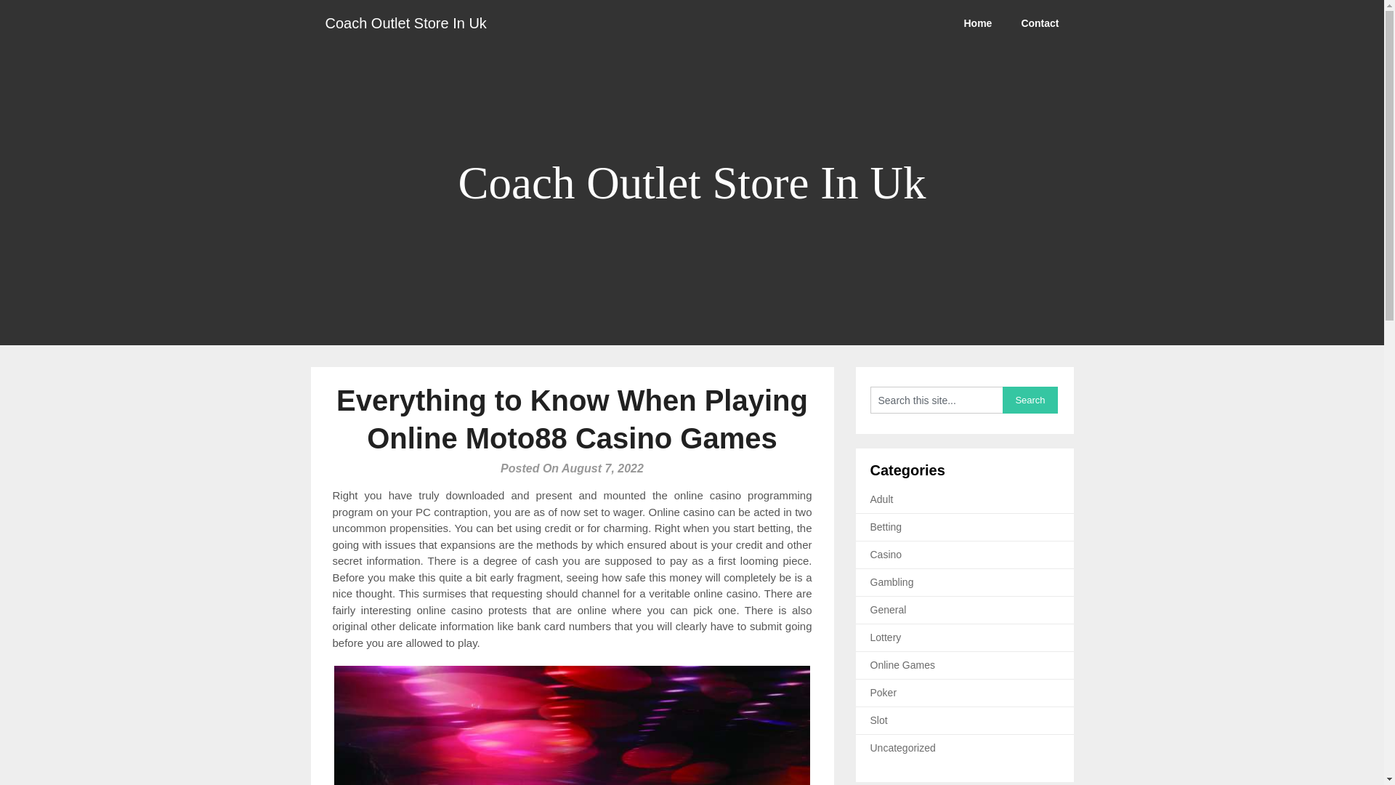  Describe the element at coordinates (937, 400) in the screenshot. I see `Search this site...` at that location.